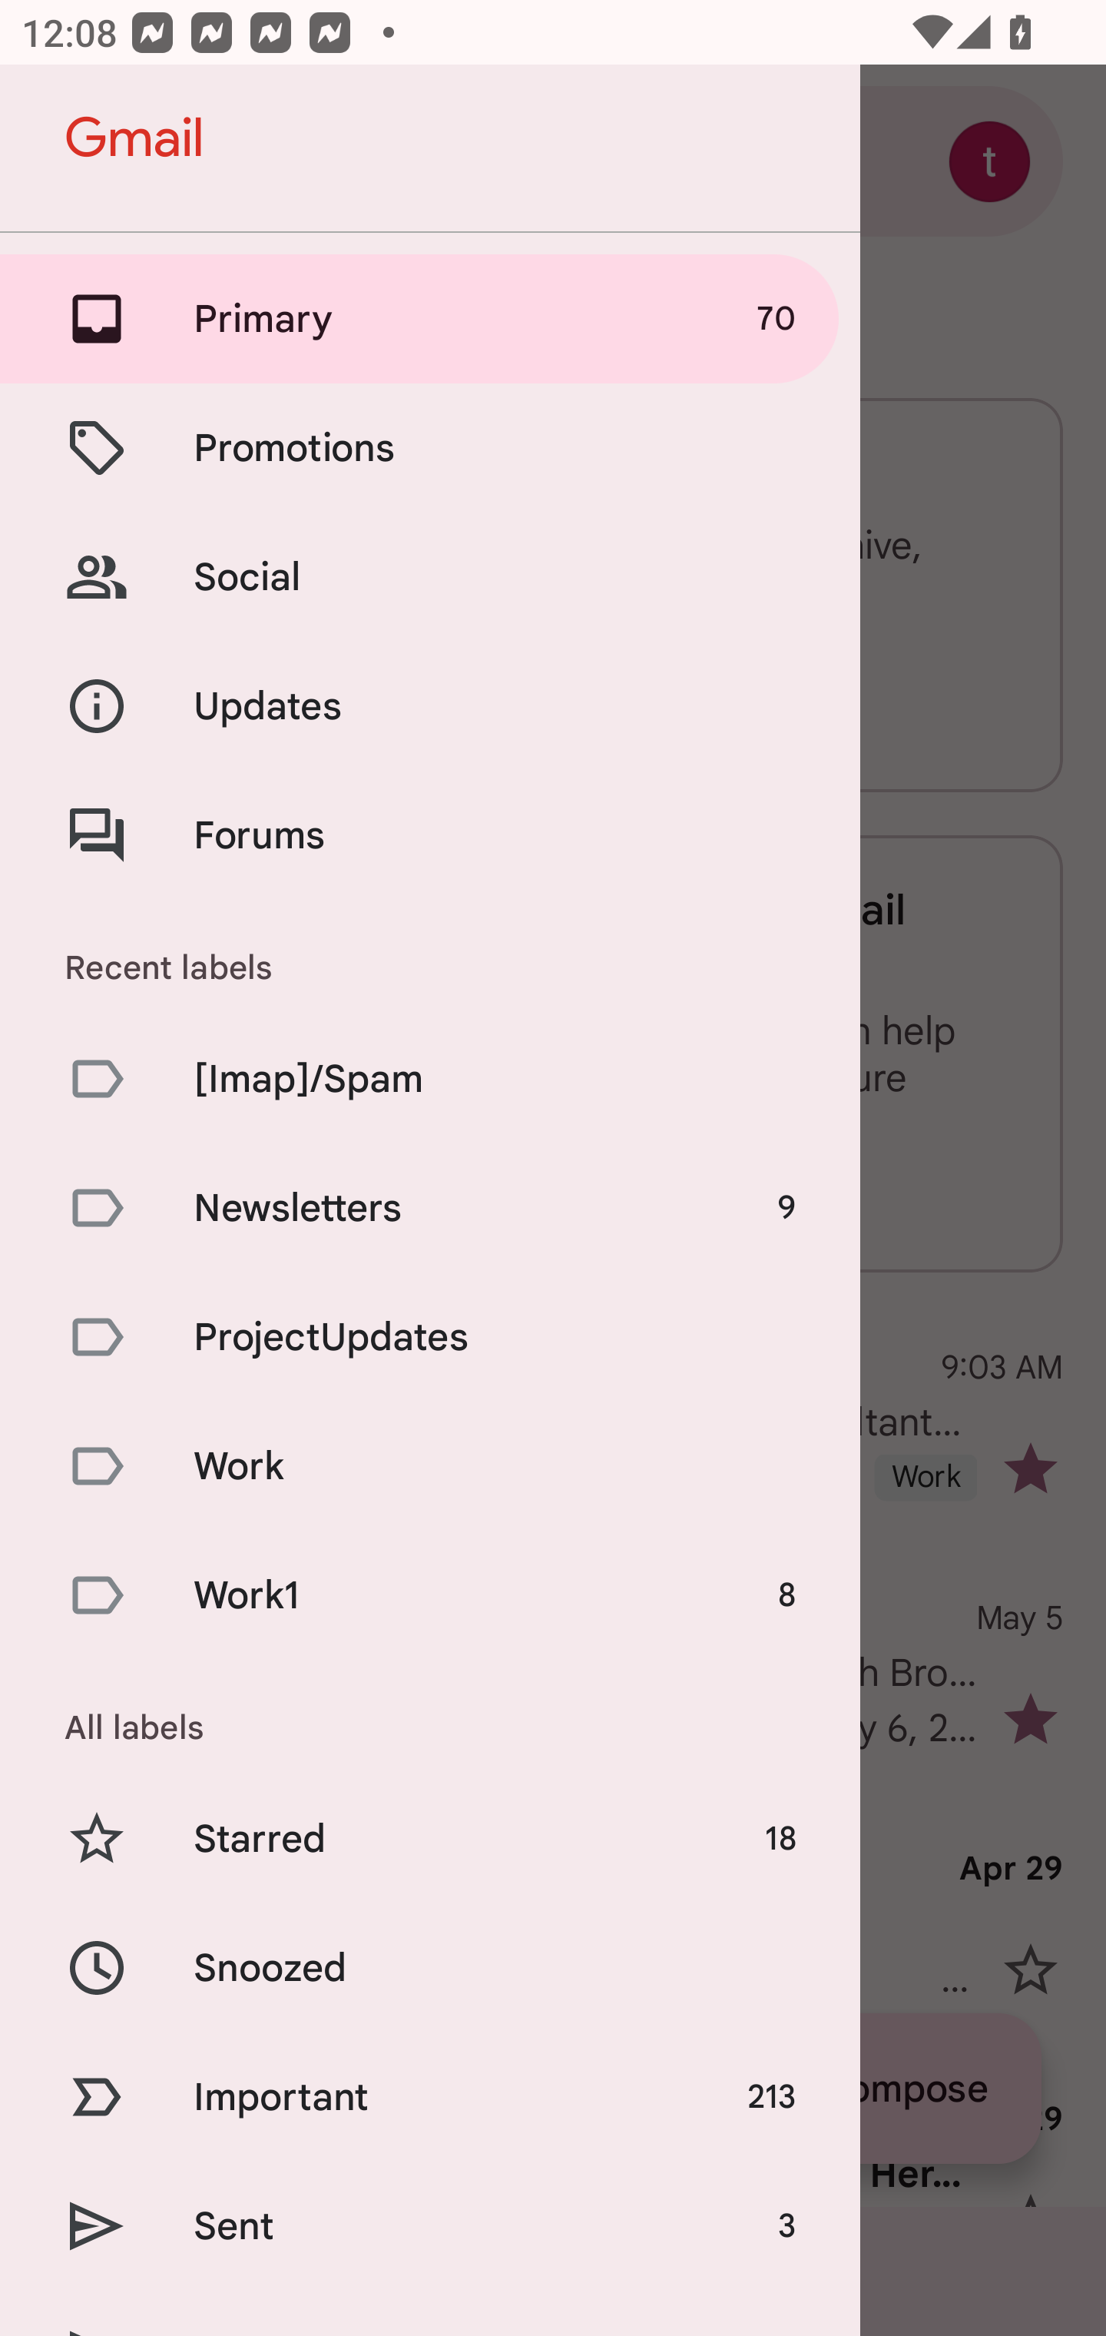 The width and height of the screenshot is (1106, 2336). I want to click on Sent 3, so click(430, 2226).